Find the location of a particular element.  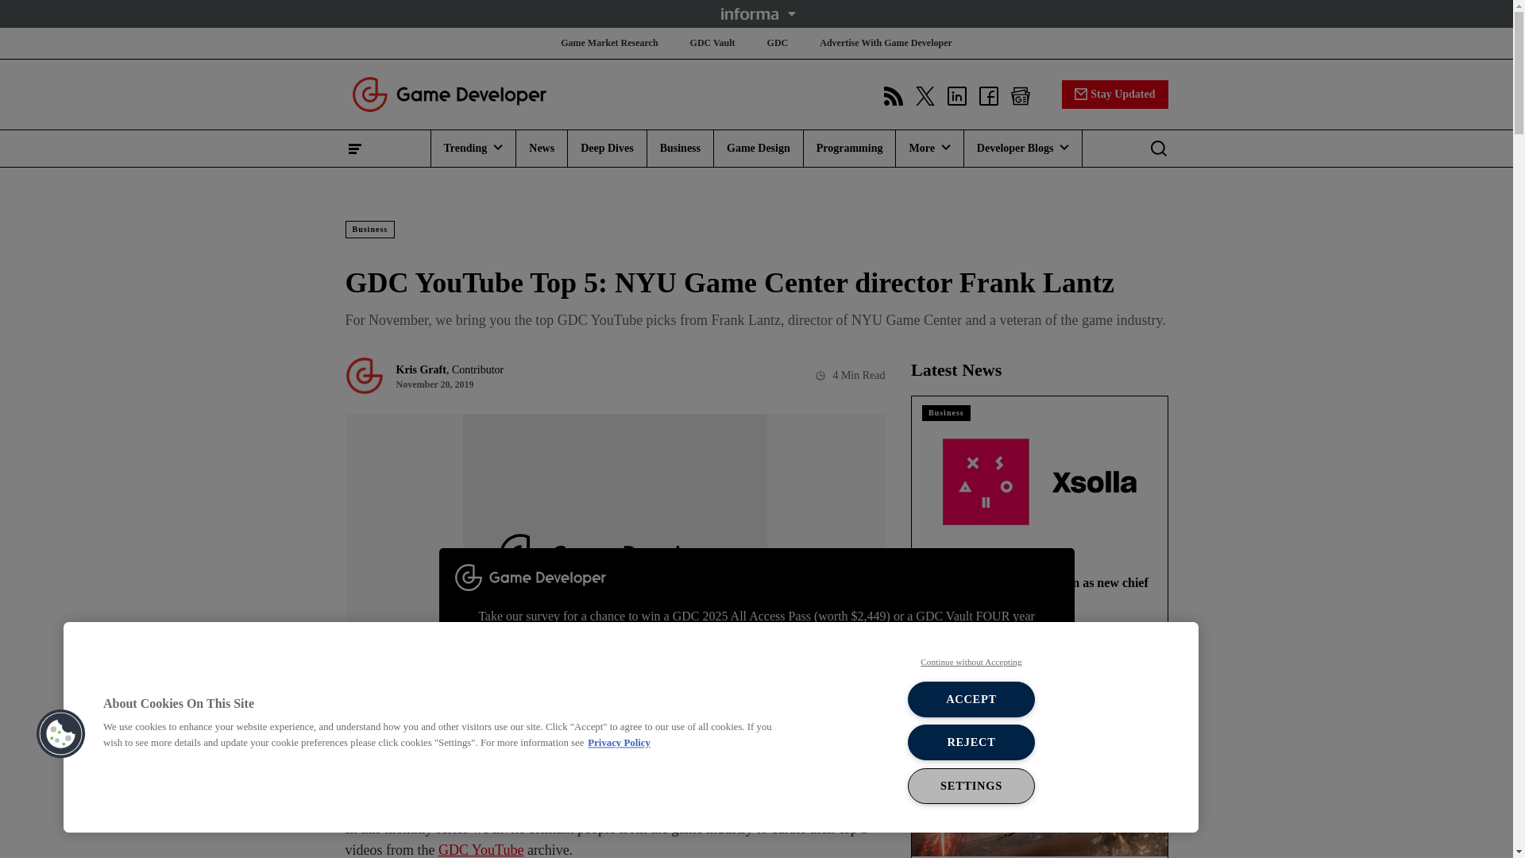

Game Developer Logo is located at coordinates (448, 94).